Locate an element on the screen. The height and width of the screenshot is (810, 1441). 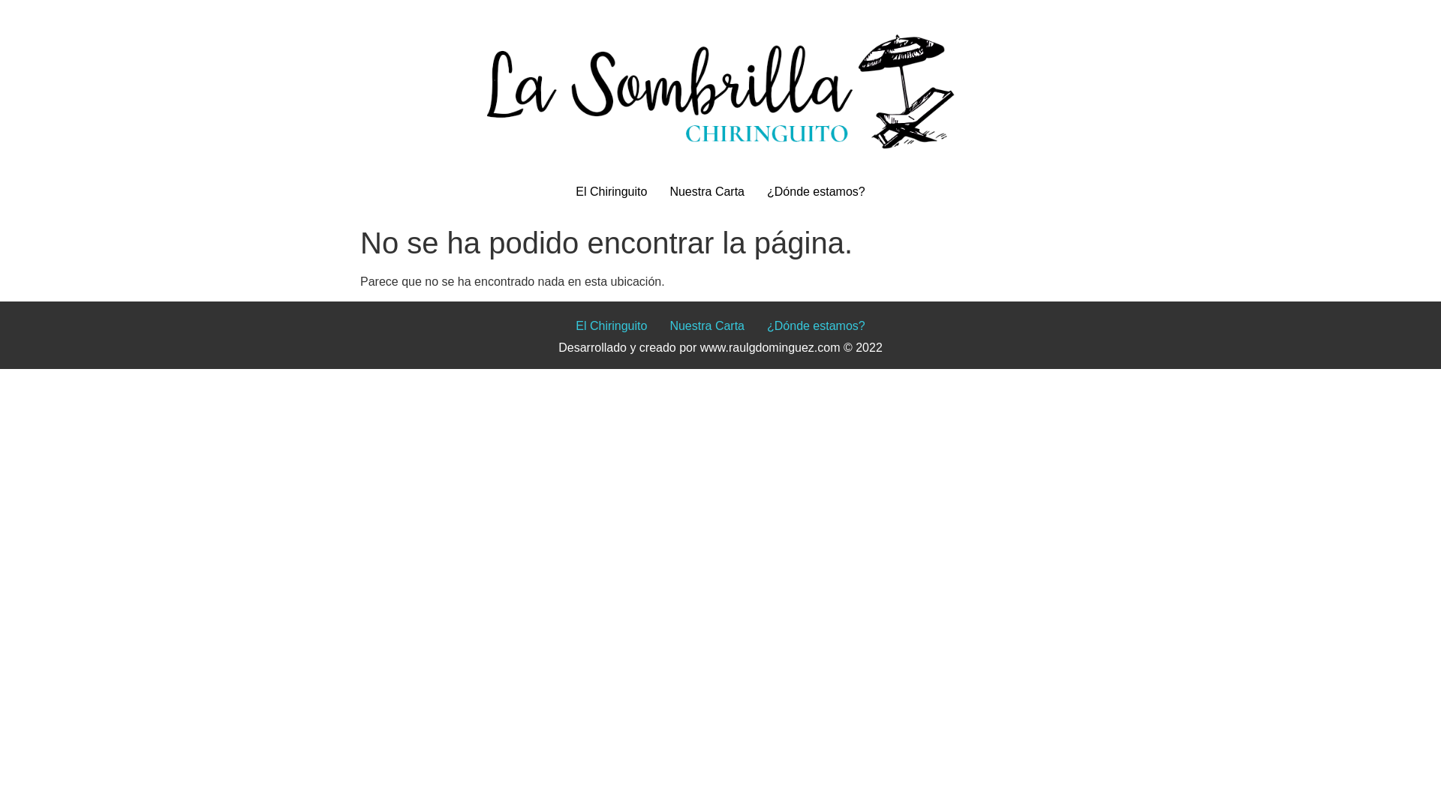
Nuestra Carta is located at coordinates (707, 325).